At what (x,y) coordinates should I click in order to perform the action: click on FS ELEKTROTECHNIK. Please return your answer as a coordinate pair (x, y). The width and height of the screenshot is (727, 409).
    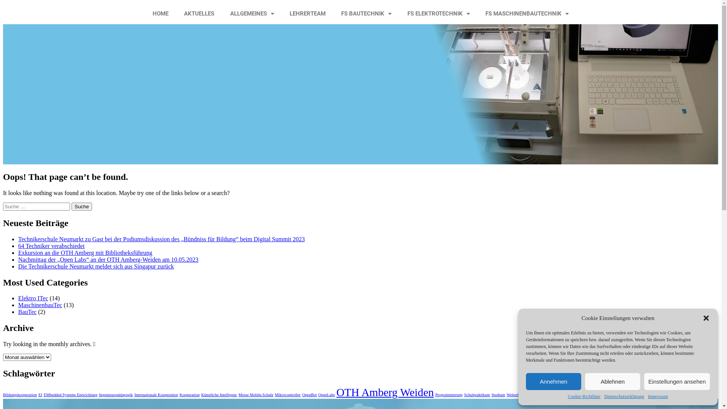
    Looking at the image, I should click on (438, 14).